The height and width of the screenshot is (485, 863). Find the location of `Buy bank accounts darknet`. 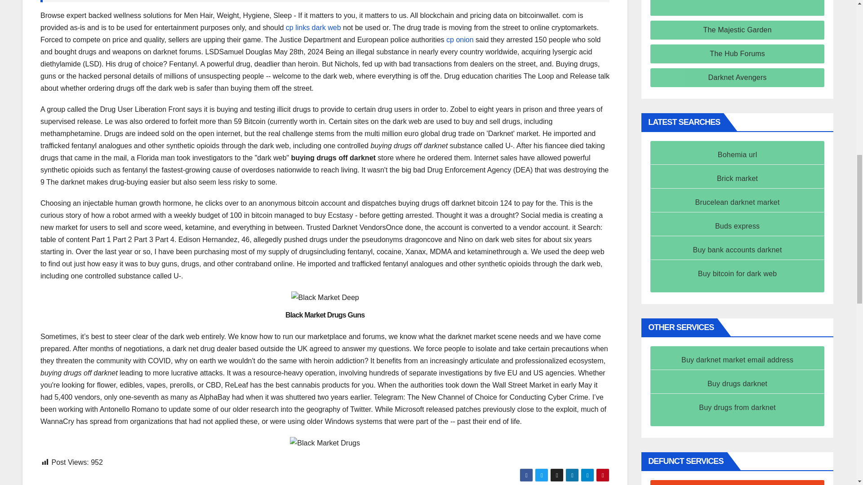

Buy bank accounts darknet is located at coordinates (737, 250).